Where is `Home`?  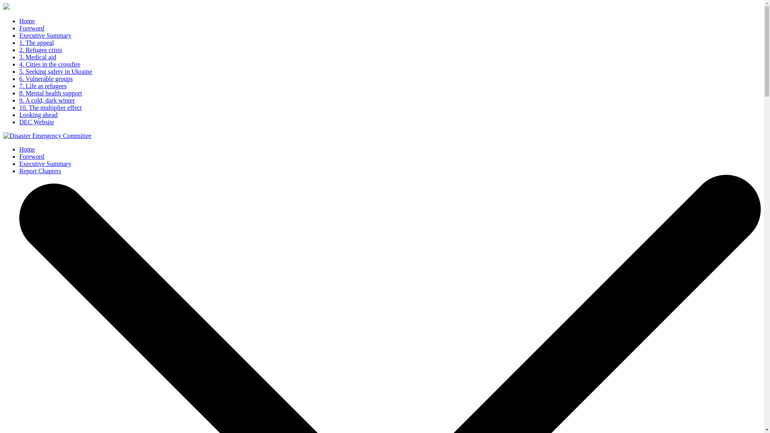 Home is located at coordinates (27, 21).